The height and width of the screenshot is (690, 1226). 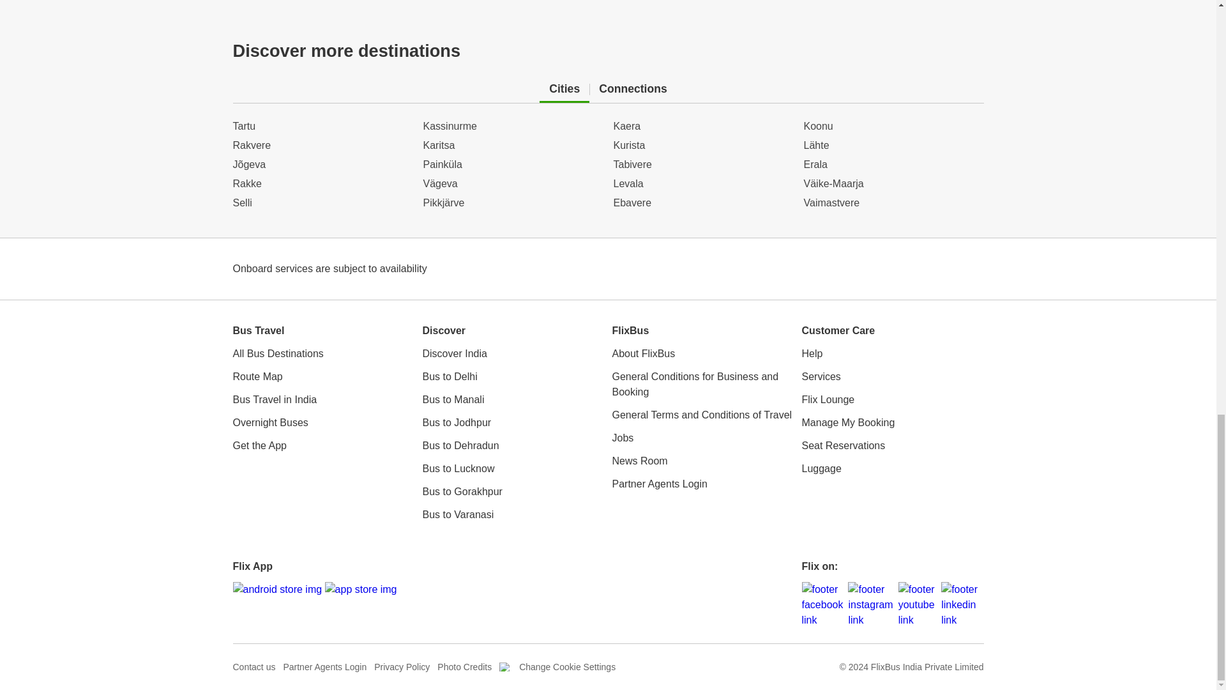 What do you see at coordinates (703, 126) in the screenshot?
I see `Kaera` at bounding box center [703, 126].